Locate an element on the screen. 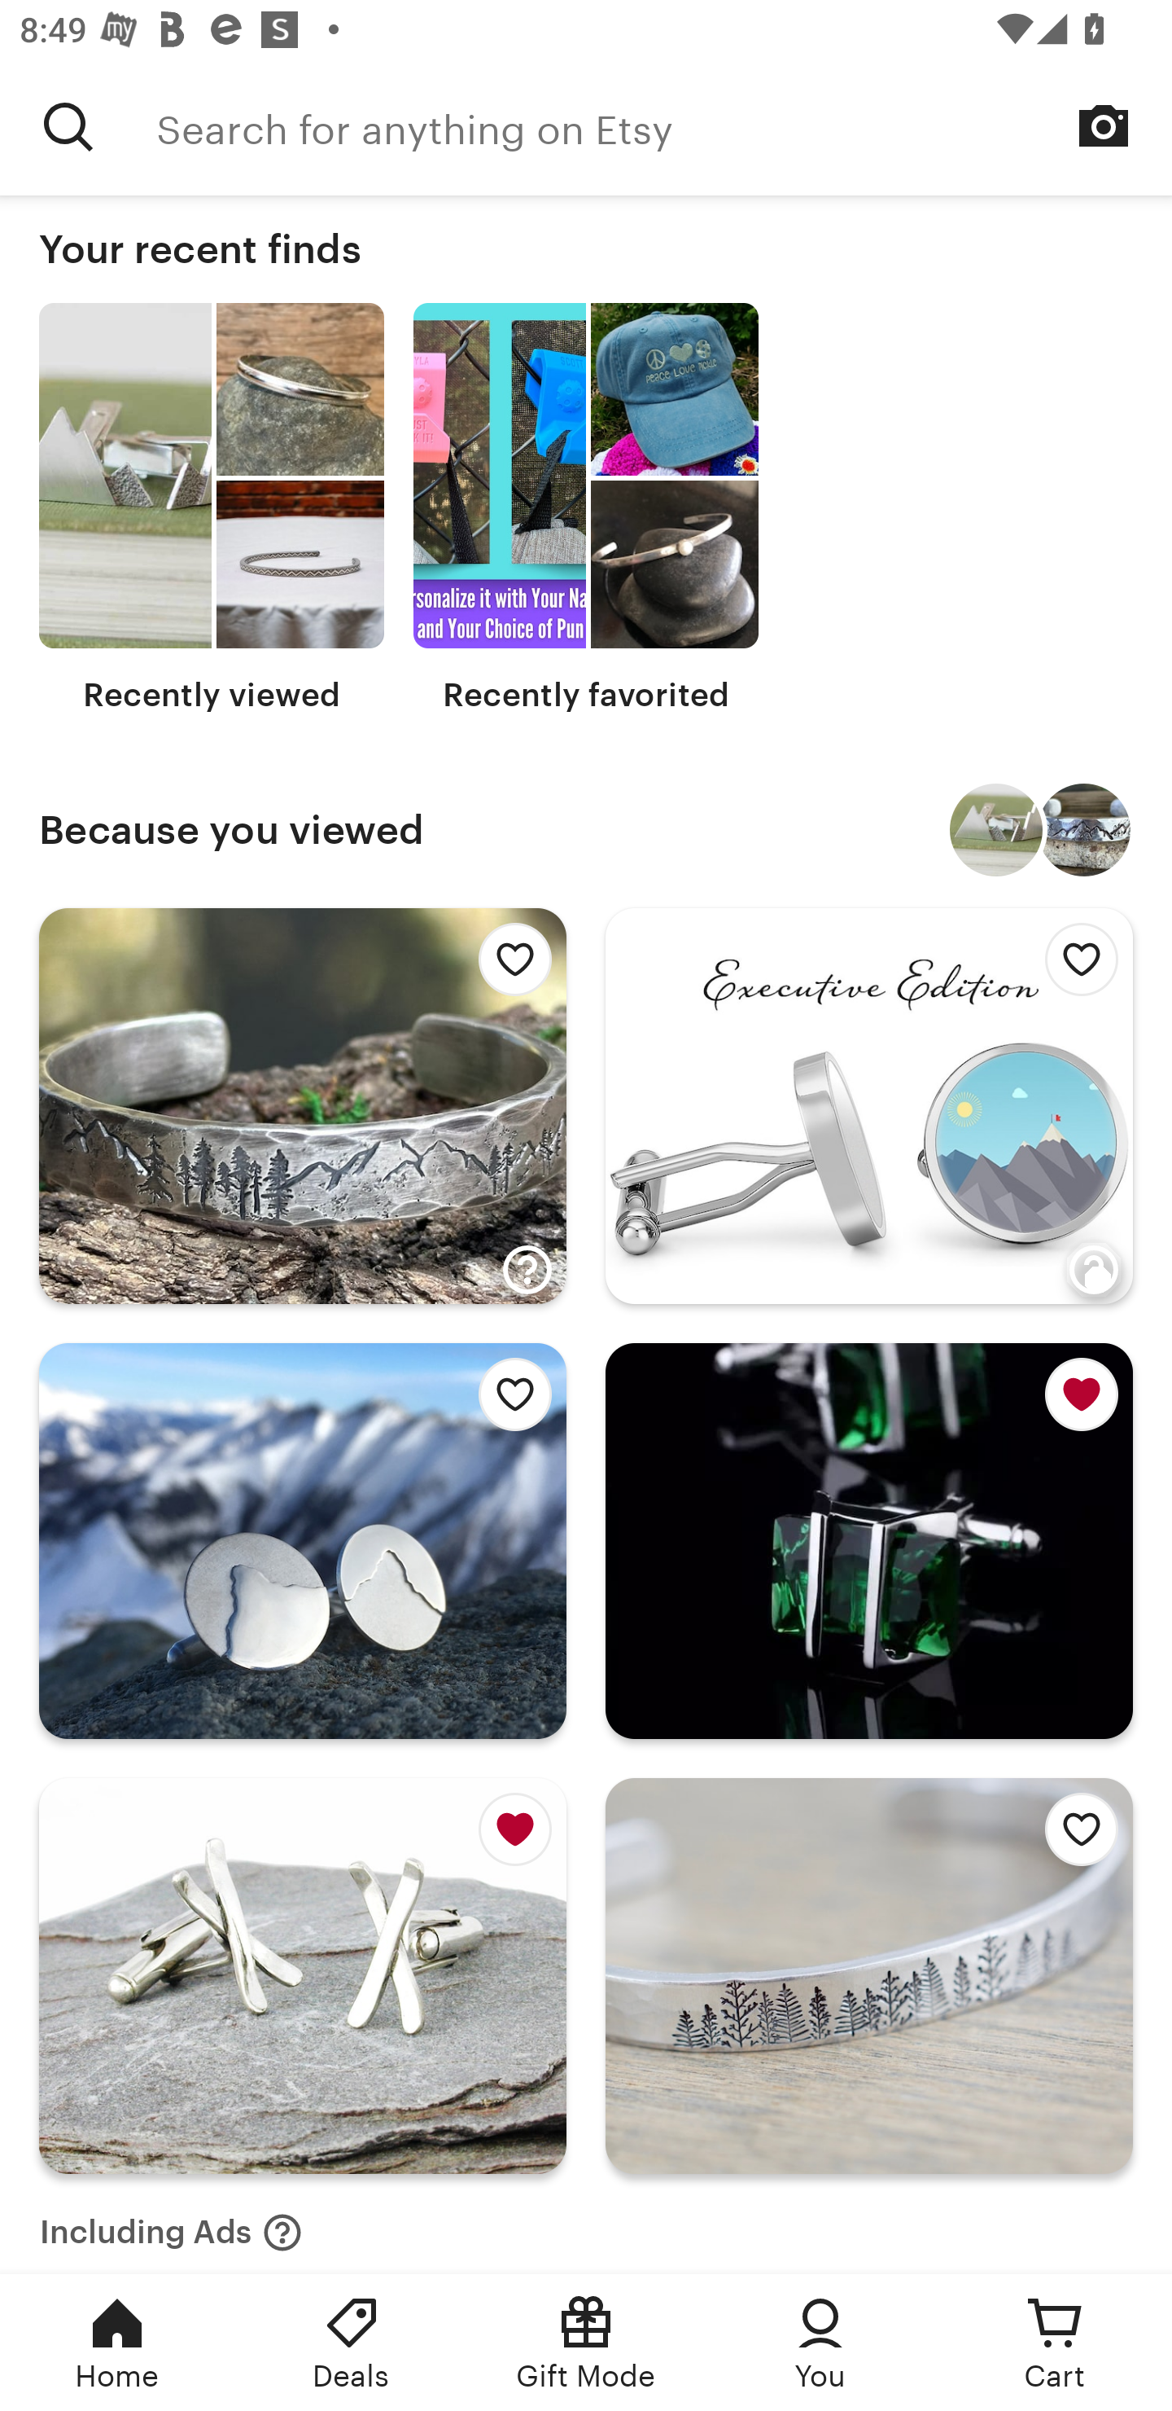 This screenshot has height=2411, width=1172. You is located at coordinates (820, 2343).